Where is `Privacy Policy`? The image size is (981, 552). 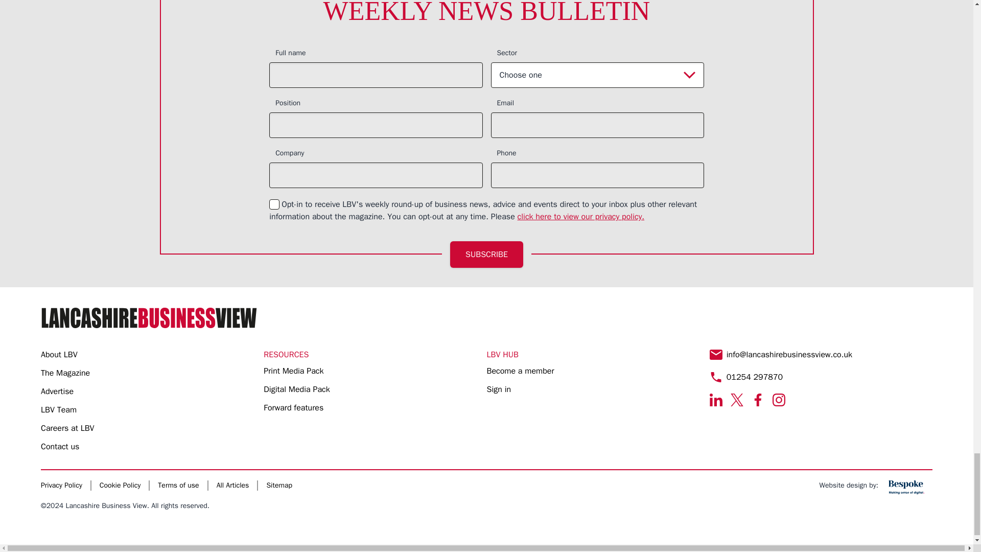
Privacy Policy is located at coordinates (581, 217).